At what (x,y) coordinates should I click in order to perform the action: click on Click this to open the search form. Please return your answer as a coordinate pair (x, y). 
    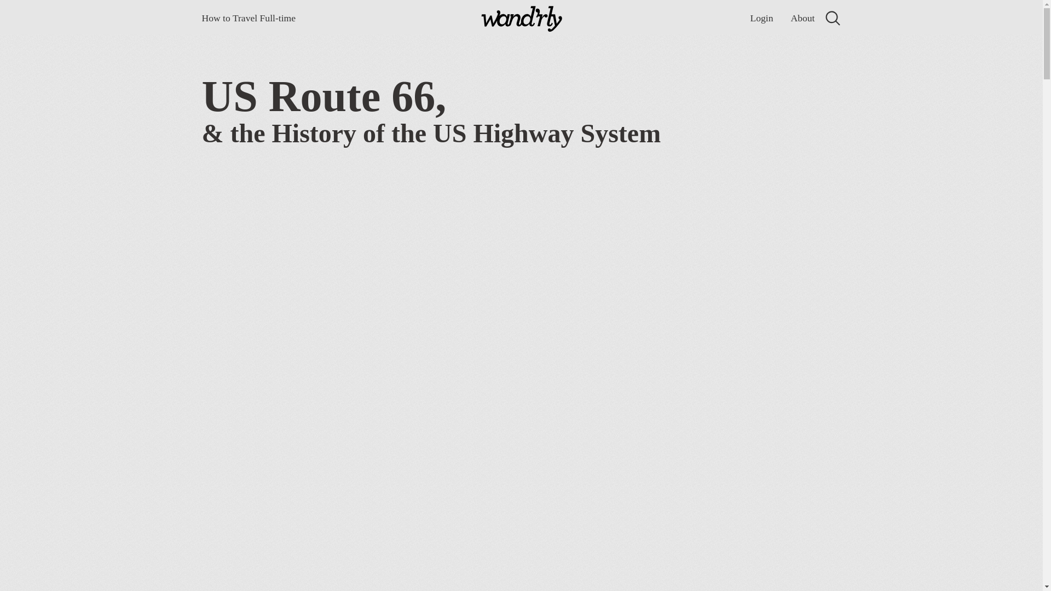
    Looking at the image, I should click on (832, 21).